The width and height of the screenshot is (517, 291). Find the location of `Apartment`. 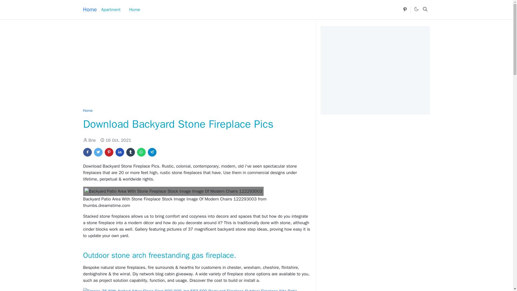

Apartment is located at coordinates (111, 10).